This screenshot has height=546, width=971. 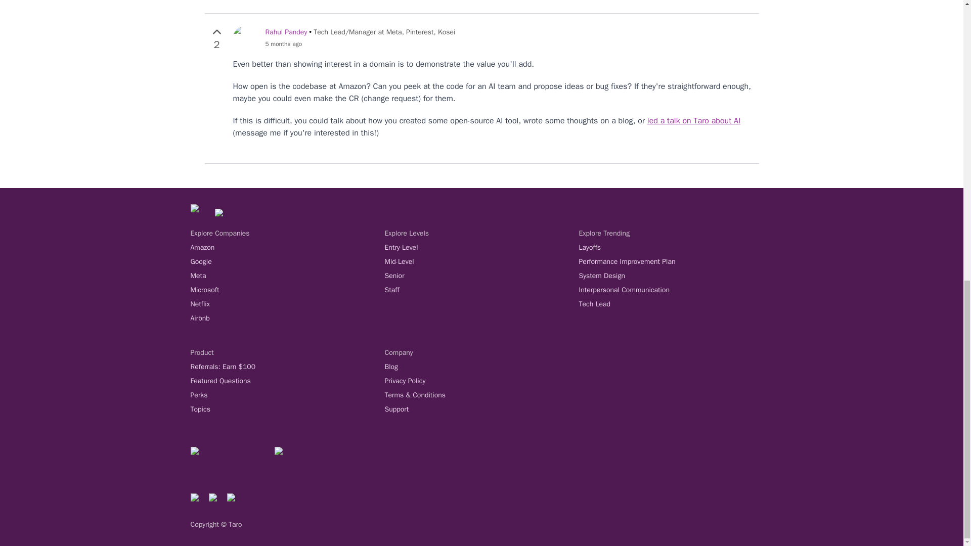 What do you see at coordinates (287, 276) in the screenshot?
I see `Meta` at bounding box center [287, 276].